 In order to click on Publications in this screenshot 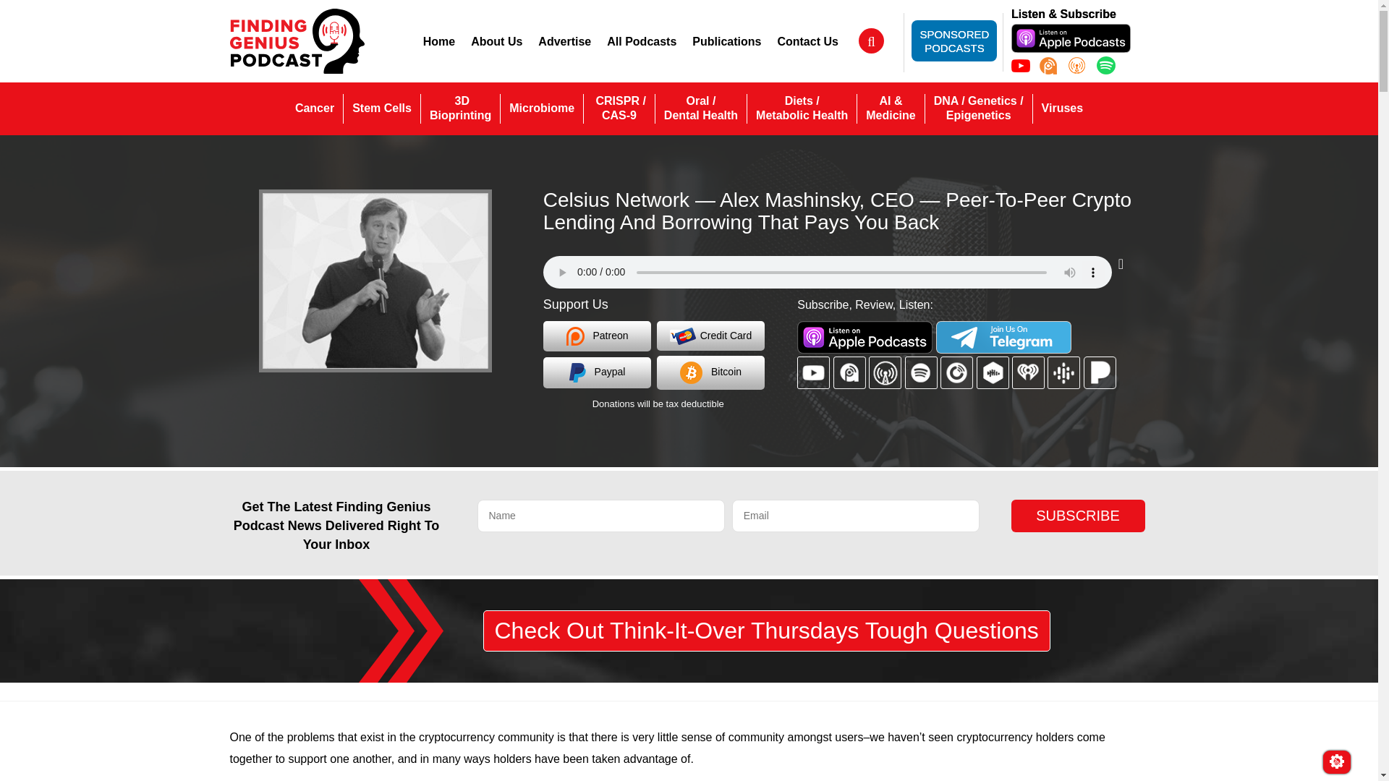, I will do `click(726, 41)`.